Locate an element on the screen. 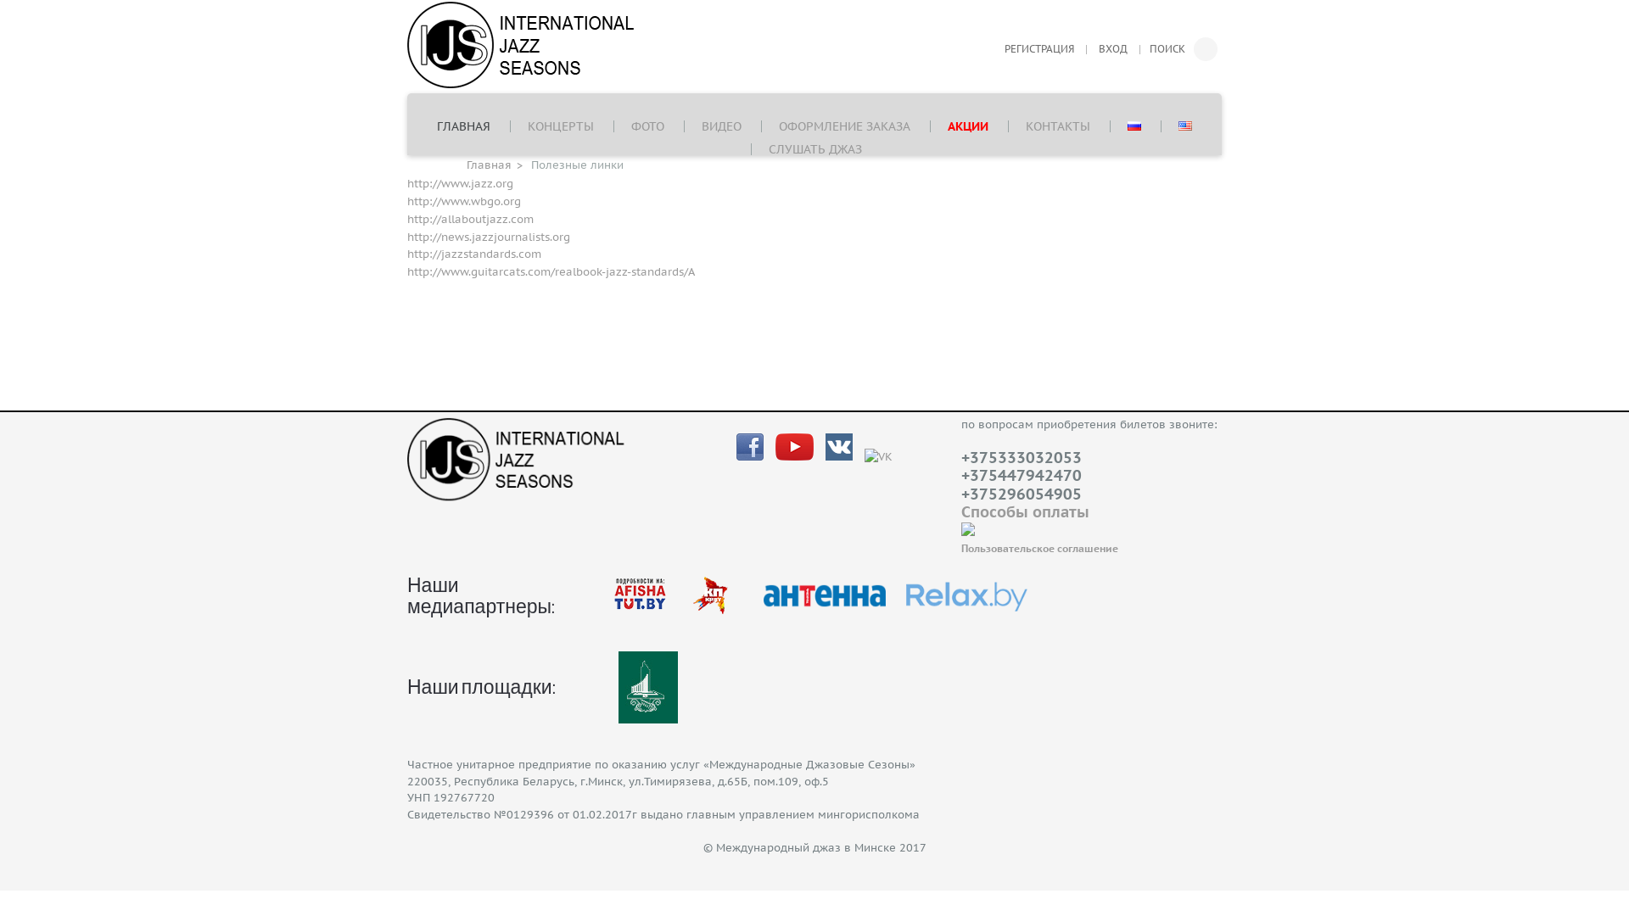 The width and height of the screenshot is (1629, 916). http://jazzstandards.com is located at coordinates (474, 254).